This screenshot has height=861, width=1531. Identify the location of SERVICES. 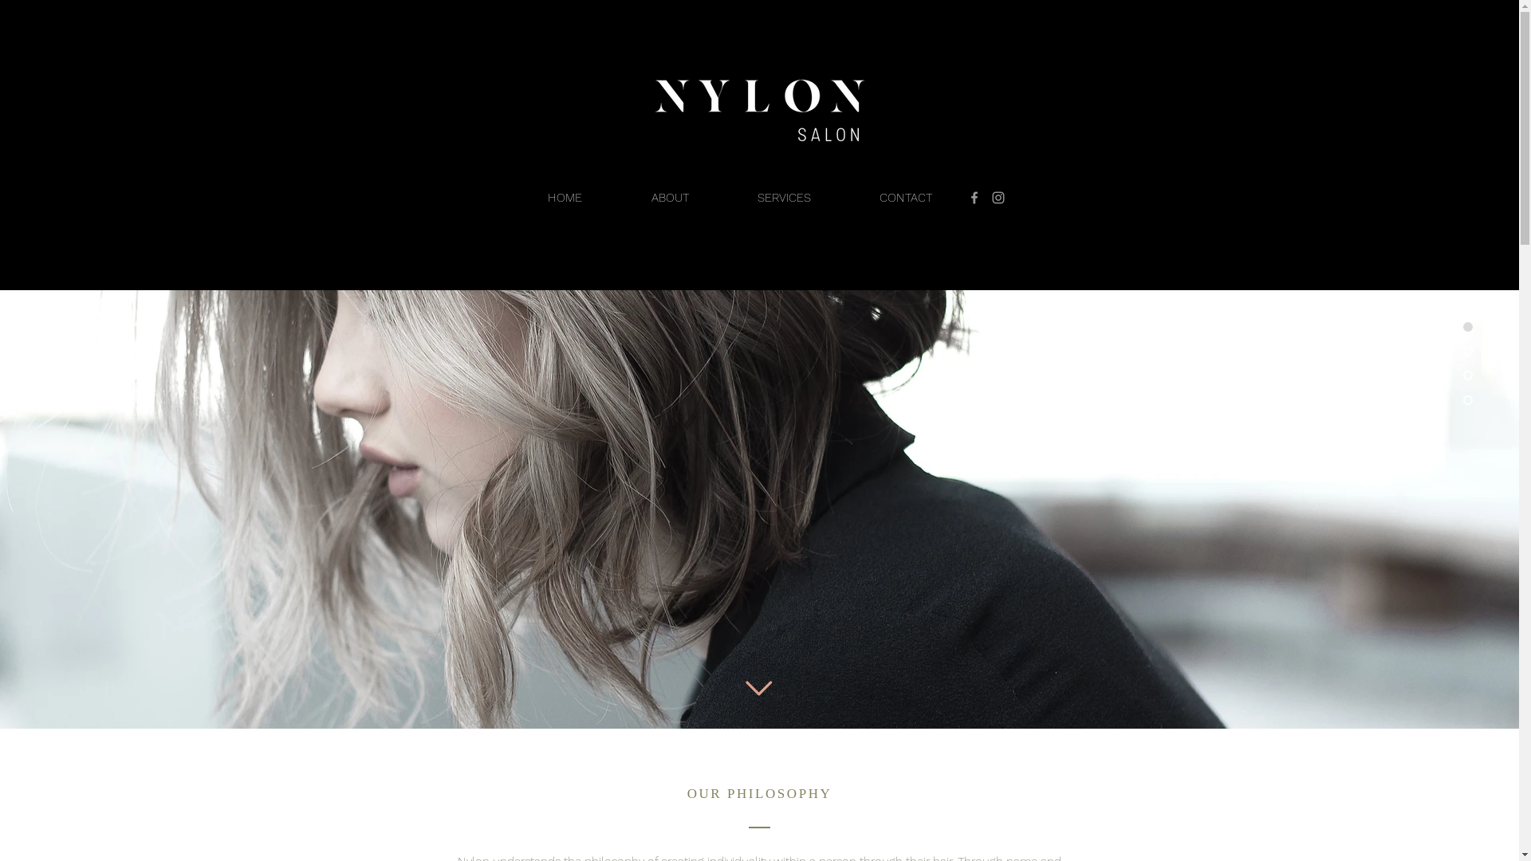
(783, 198).